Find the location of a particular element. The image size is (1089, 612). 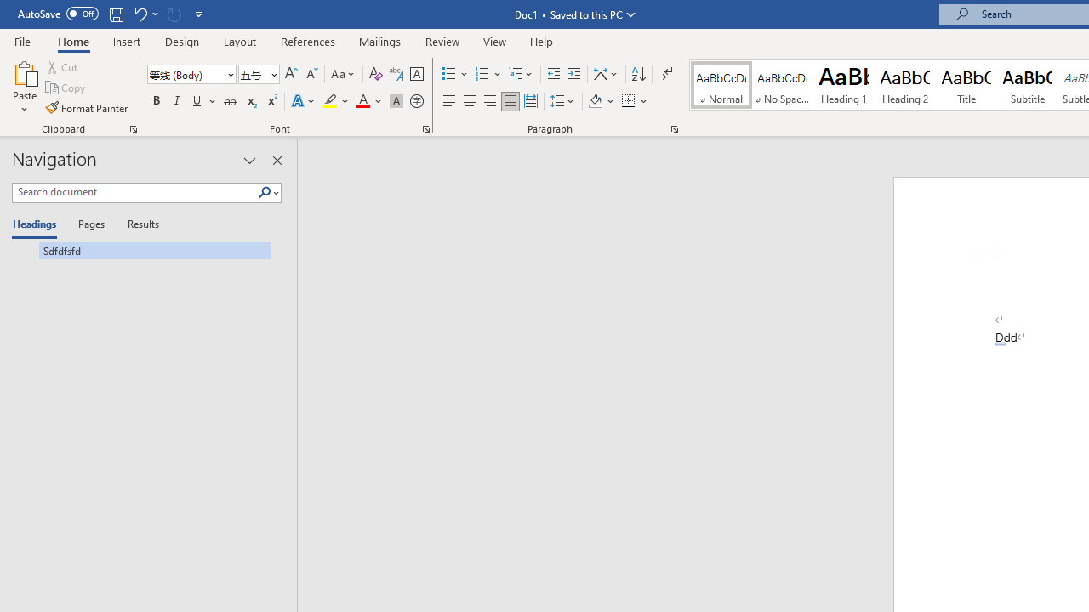

Sdfdfsfd is located at coordinates (141, 250).